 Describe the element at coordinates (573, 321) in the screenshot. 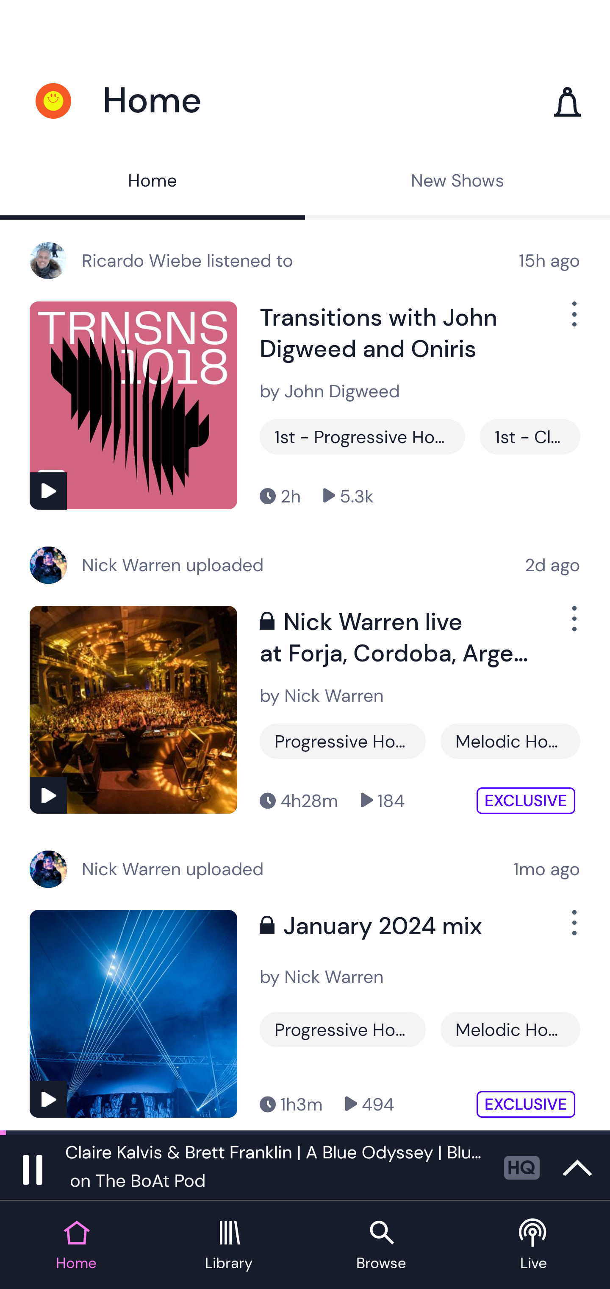

I see `Show Options Menu Button` at that location.